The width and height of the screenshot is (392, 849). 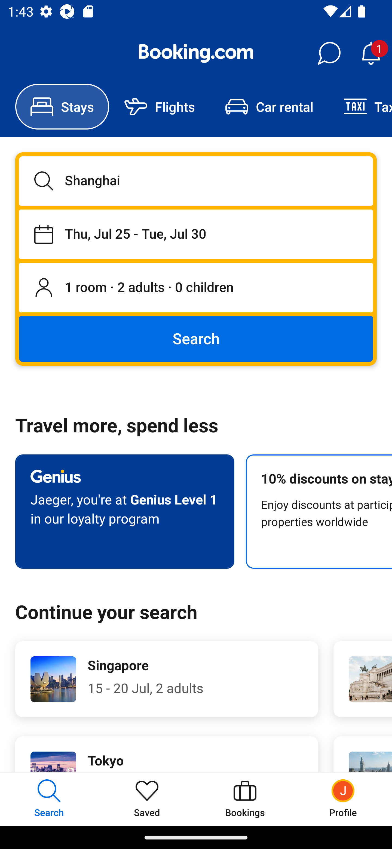 I want to click on Singapore 15 - 20 Jul, 2 adults, so click(x=167, y=679).